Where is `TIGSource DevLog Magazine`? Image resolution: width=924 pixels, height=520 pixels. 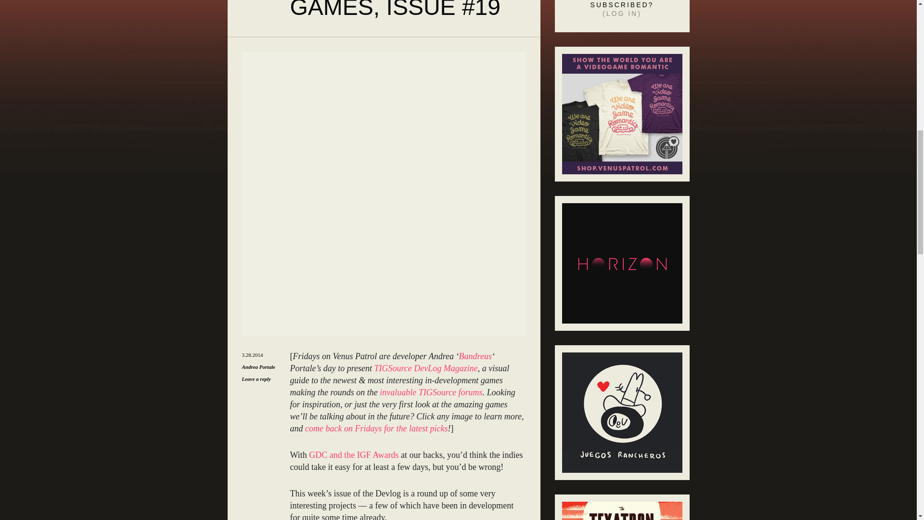
TIGSource DevLog Magazine is located at coordinates (425, 368).